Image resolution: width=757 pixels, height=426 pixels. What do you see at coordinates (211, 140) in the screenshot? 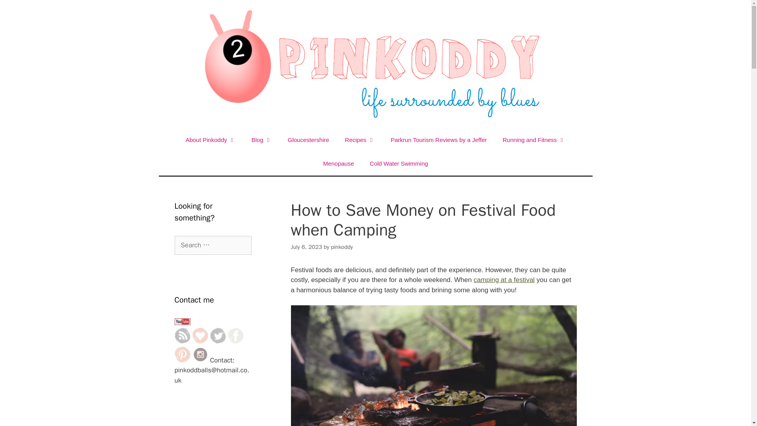
I see `About Pinkoddy` at bounding box center [211, 140].